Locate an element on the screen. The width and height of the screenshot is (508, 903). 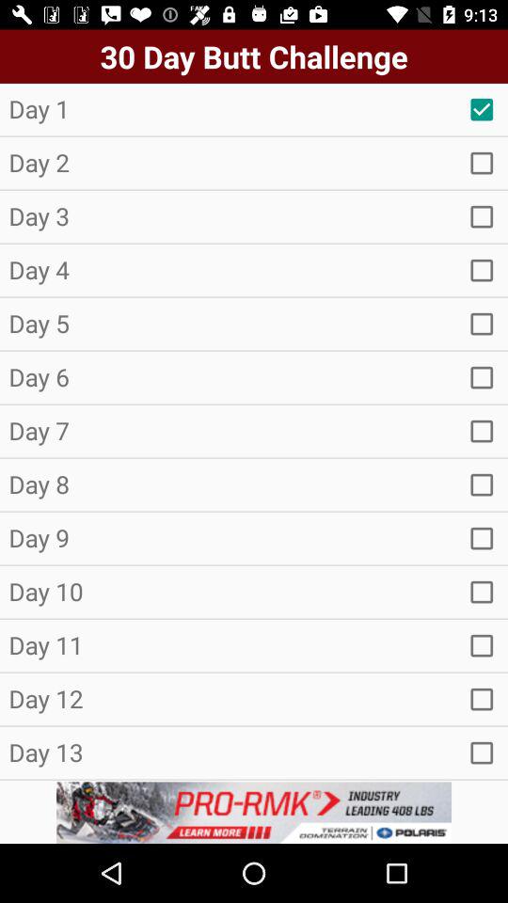
choose the option is located at coordinates (482, 592).